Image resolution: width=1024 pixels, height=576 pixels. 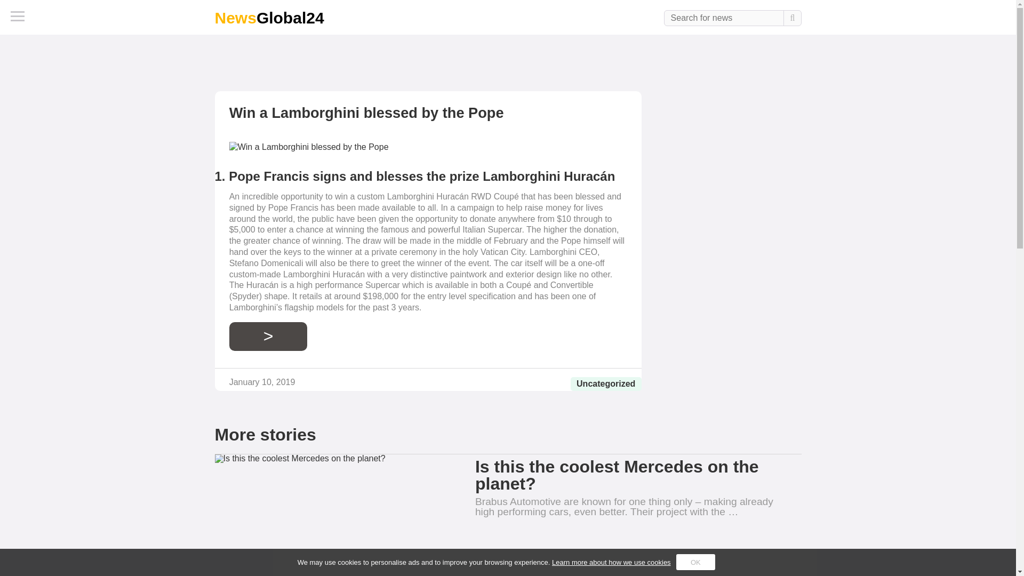 I want to click on NewsGlobal24, so click(x=269, y=18).